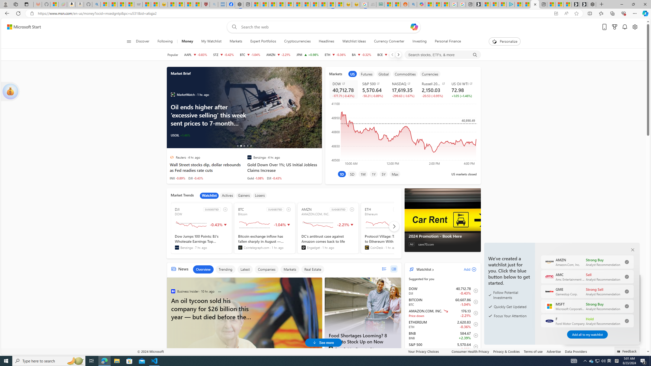 The width and height of the screenshot is (651, 366). Describe the element at coordinates (180, 135) in the screenshot. I see `USOIL +1.46%` at that location.